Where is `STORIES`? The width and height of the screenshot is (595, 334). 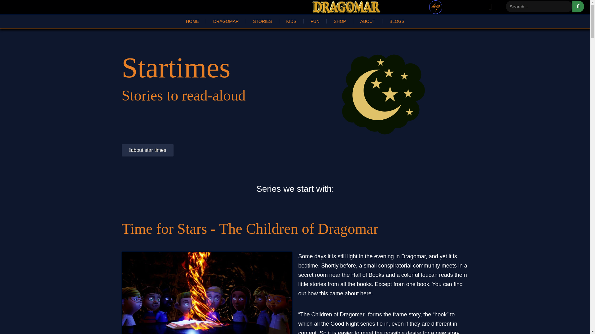
STORIES is located at coordinates (262, 21).